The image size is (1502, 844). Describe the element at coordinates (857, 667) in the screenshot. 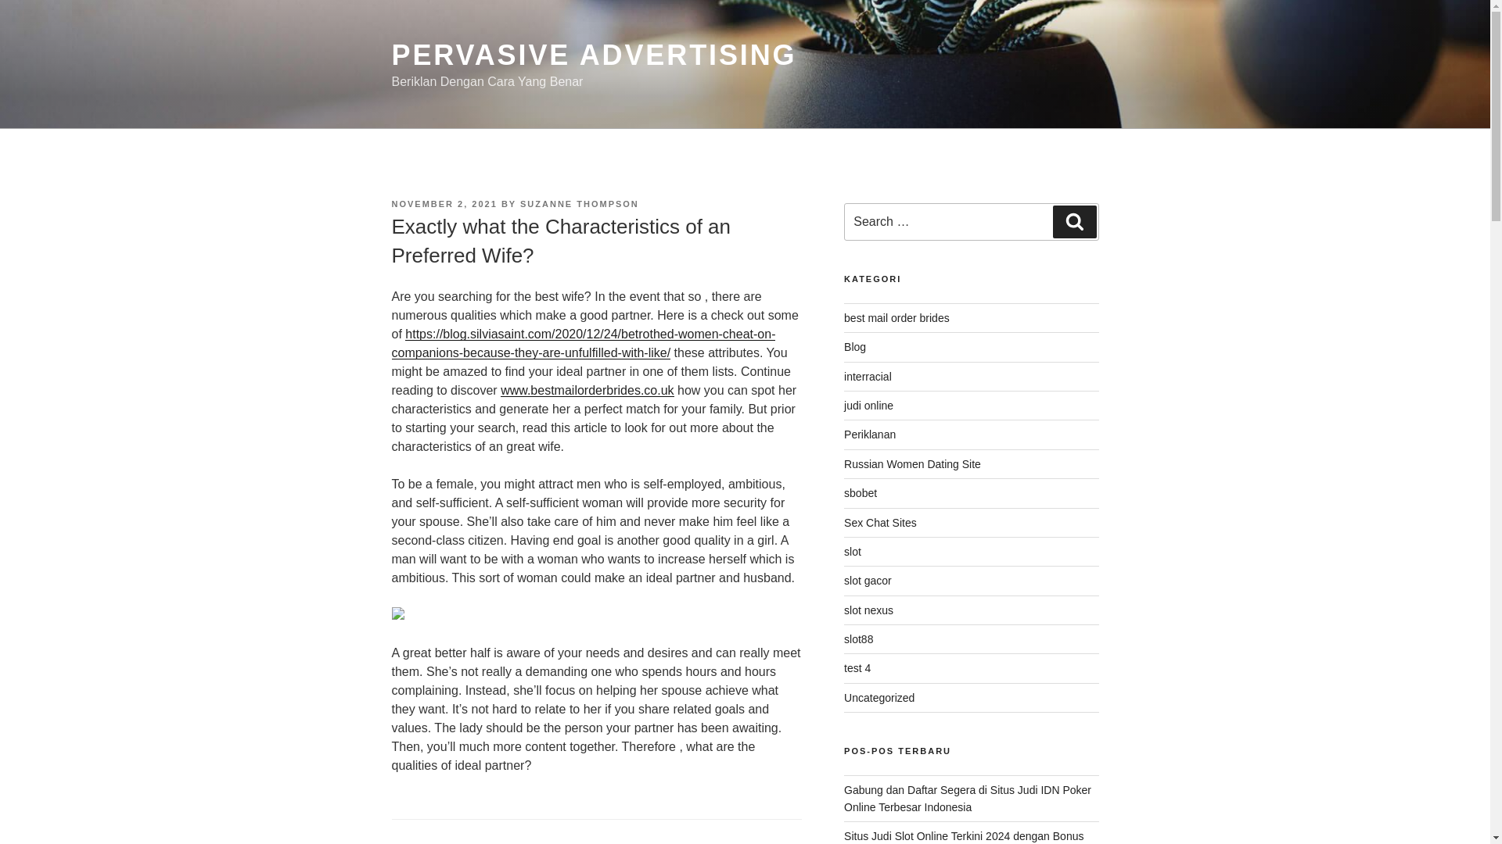

I see `test 4` at that location.